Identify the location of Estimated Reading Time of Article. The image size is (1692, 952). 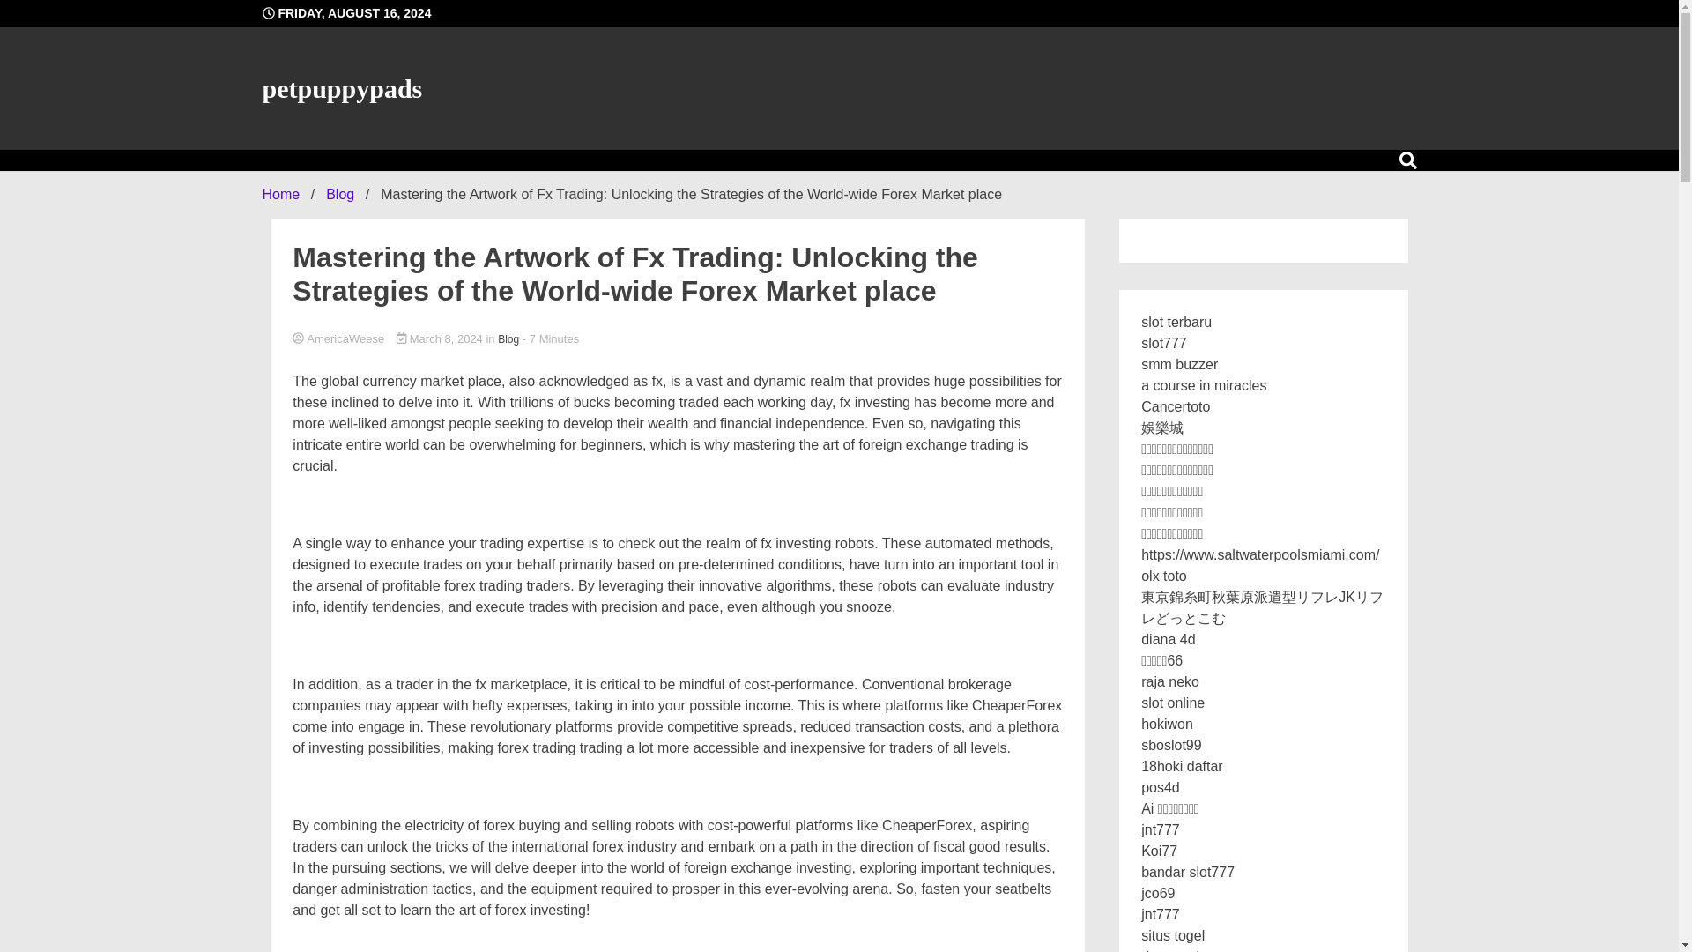
(550, 338).